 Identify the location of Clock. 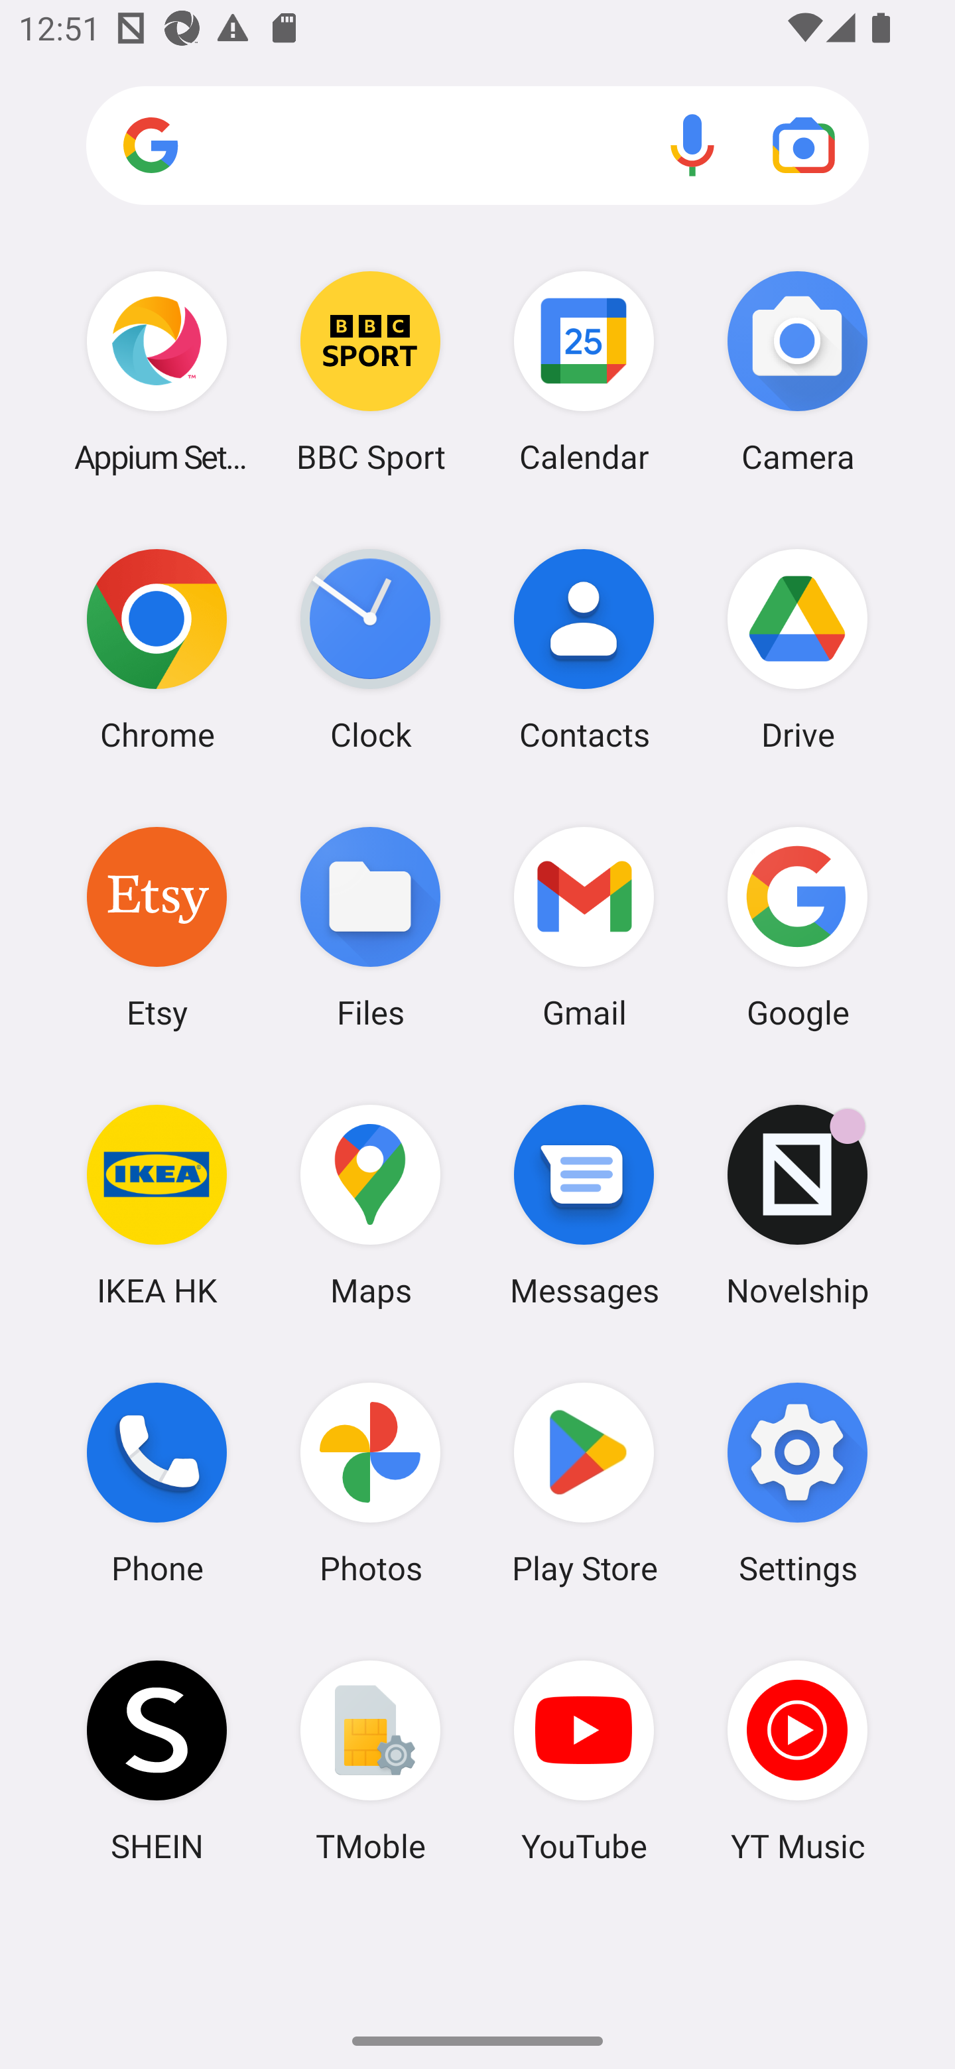
(370, 649).